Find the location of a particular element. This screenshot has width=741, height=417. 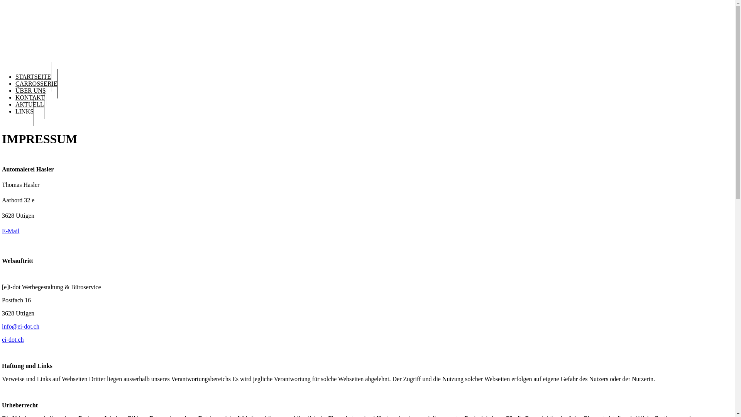

KONTAKT is located at coordinates (30, 97).